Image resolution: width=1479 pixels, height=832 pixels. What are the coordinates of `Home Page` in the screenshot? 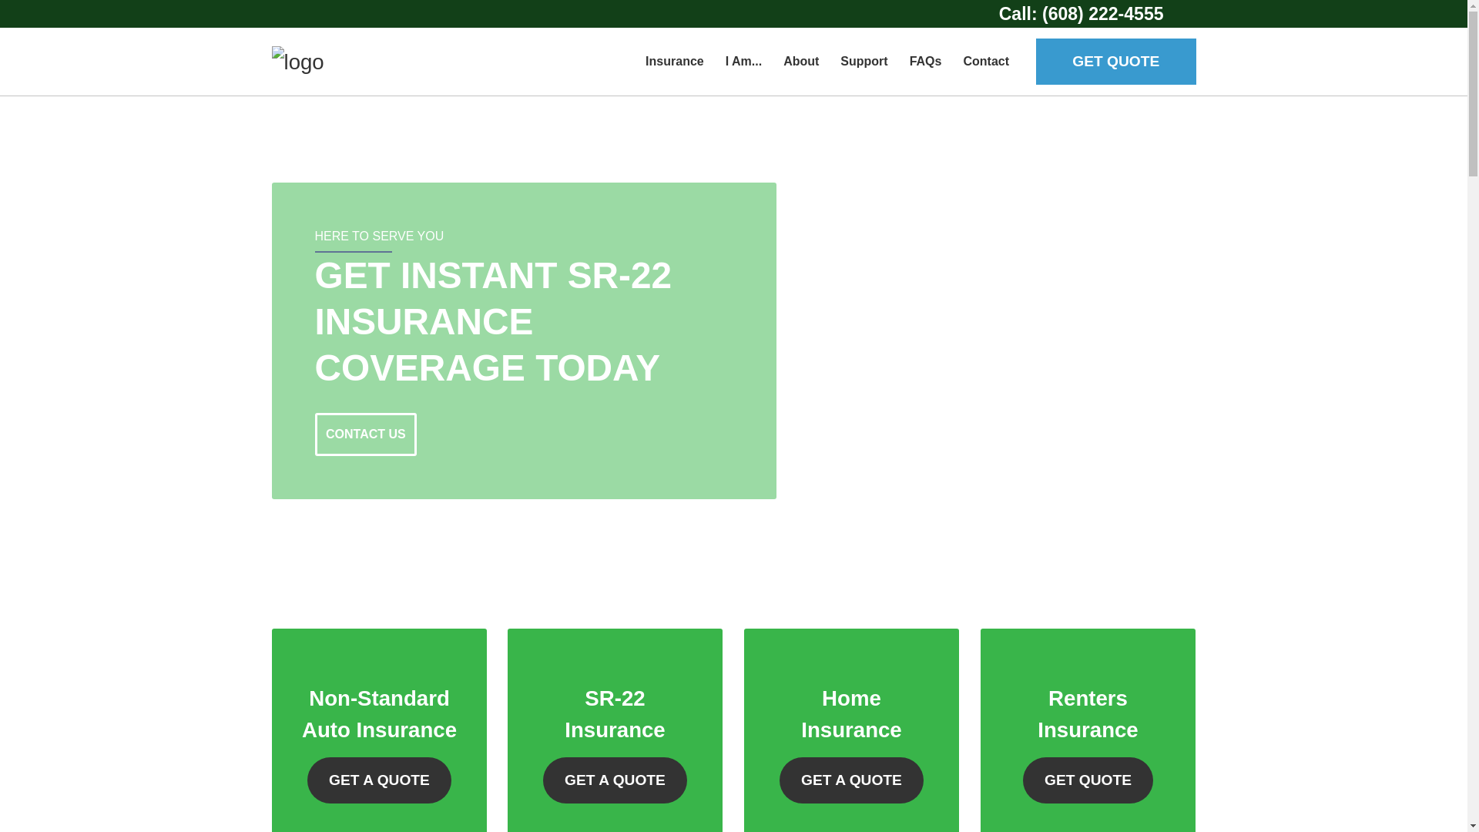 It's located at (378, 62).